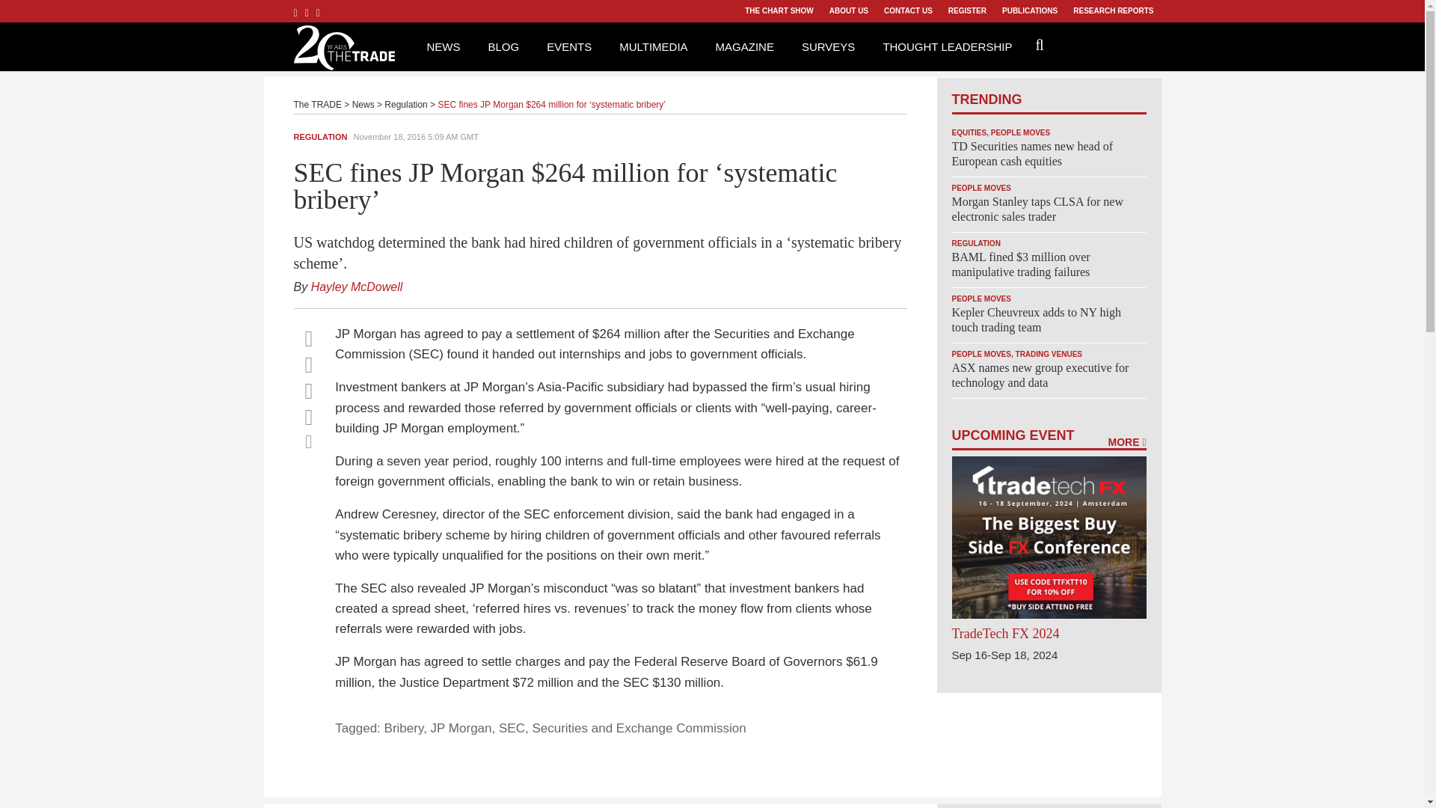  Describe the element at coordinates (405, 104) in the screenshot. I see `Go to the Regulation Category archives.` at that location.